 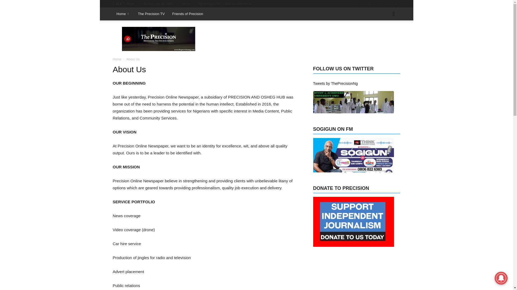 I want to click on Advertisement, so click(x=302, y=39).